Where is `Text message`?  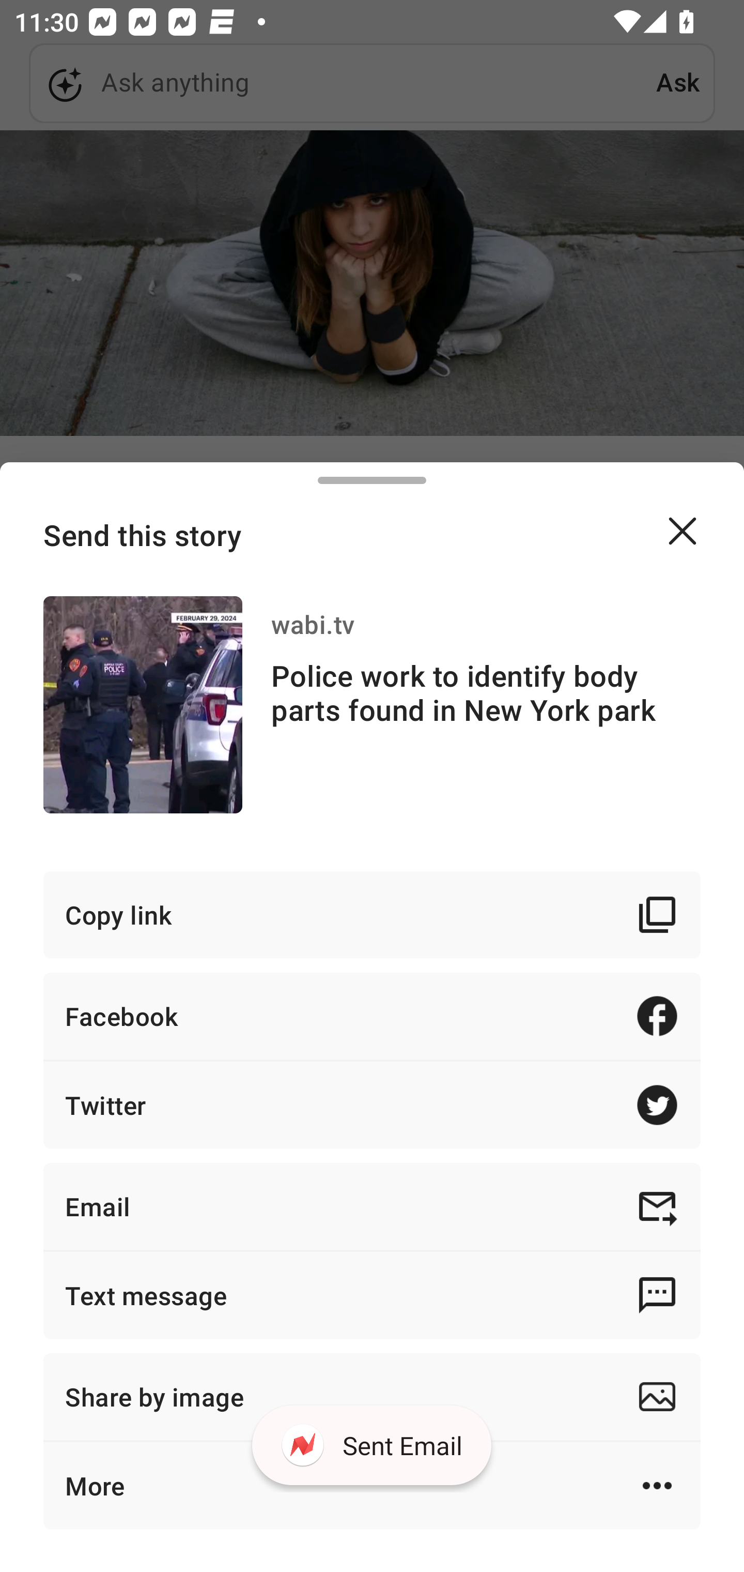 Text message is located at coordinates (372, 1295).